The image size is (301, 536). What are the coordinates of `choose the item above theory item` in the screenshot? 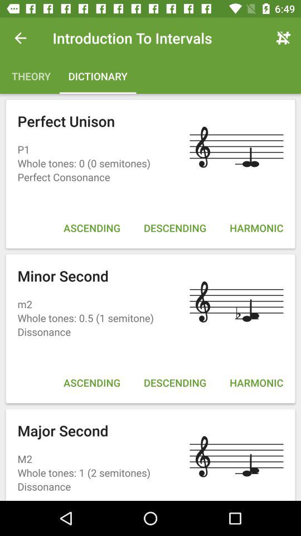 It's located at (20, 38).